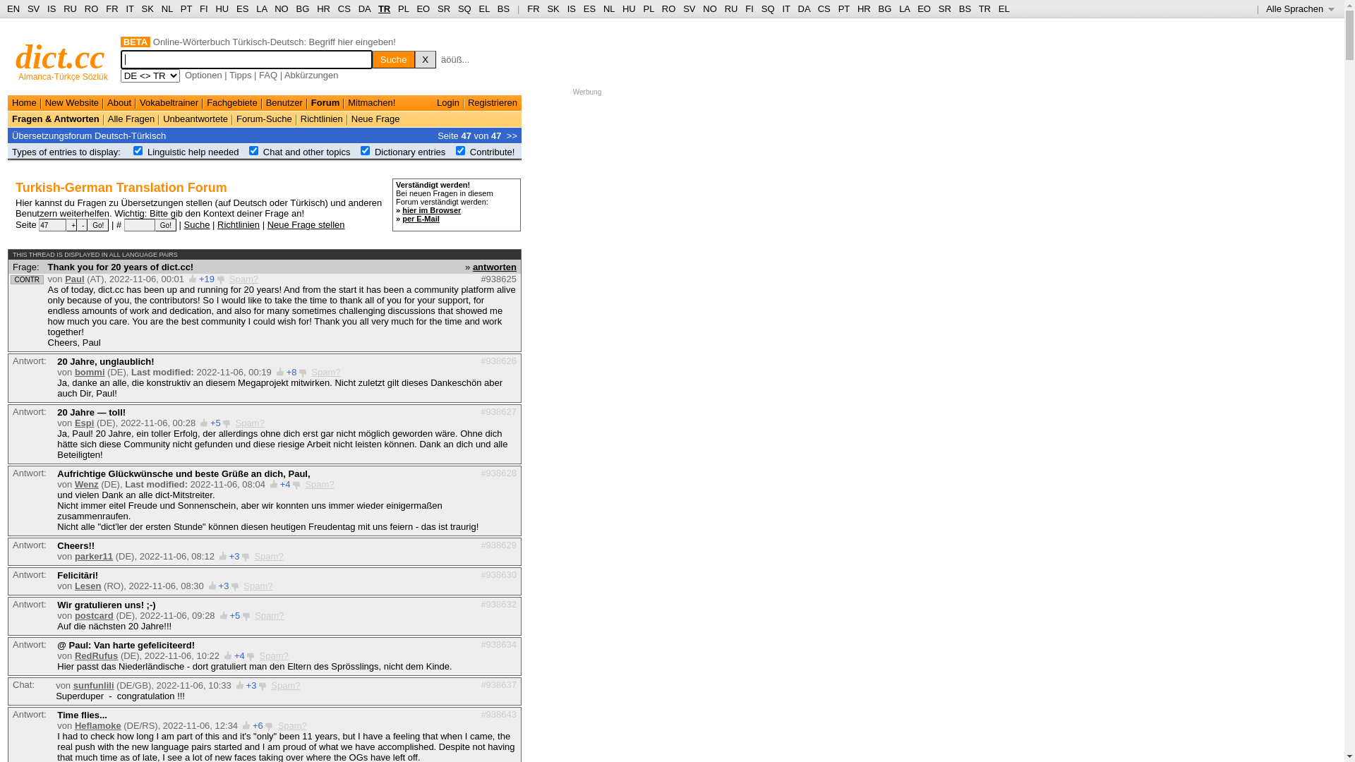 The image size is (1355, 762). What do you see at coordinates (167, 8) in the screenshot?
I see `NL` at bounding box center [167, 8].